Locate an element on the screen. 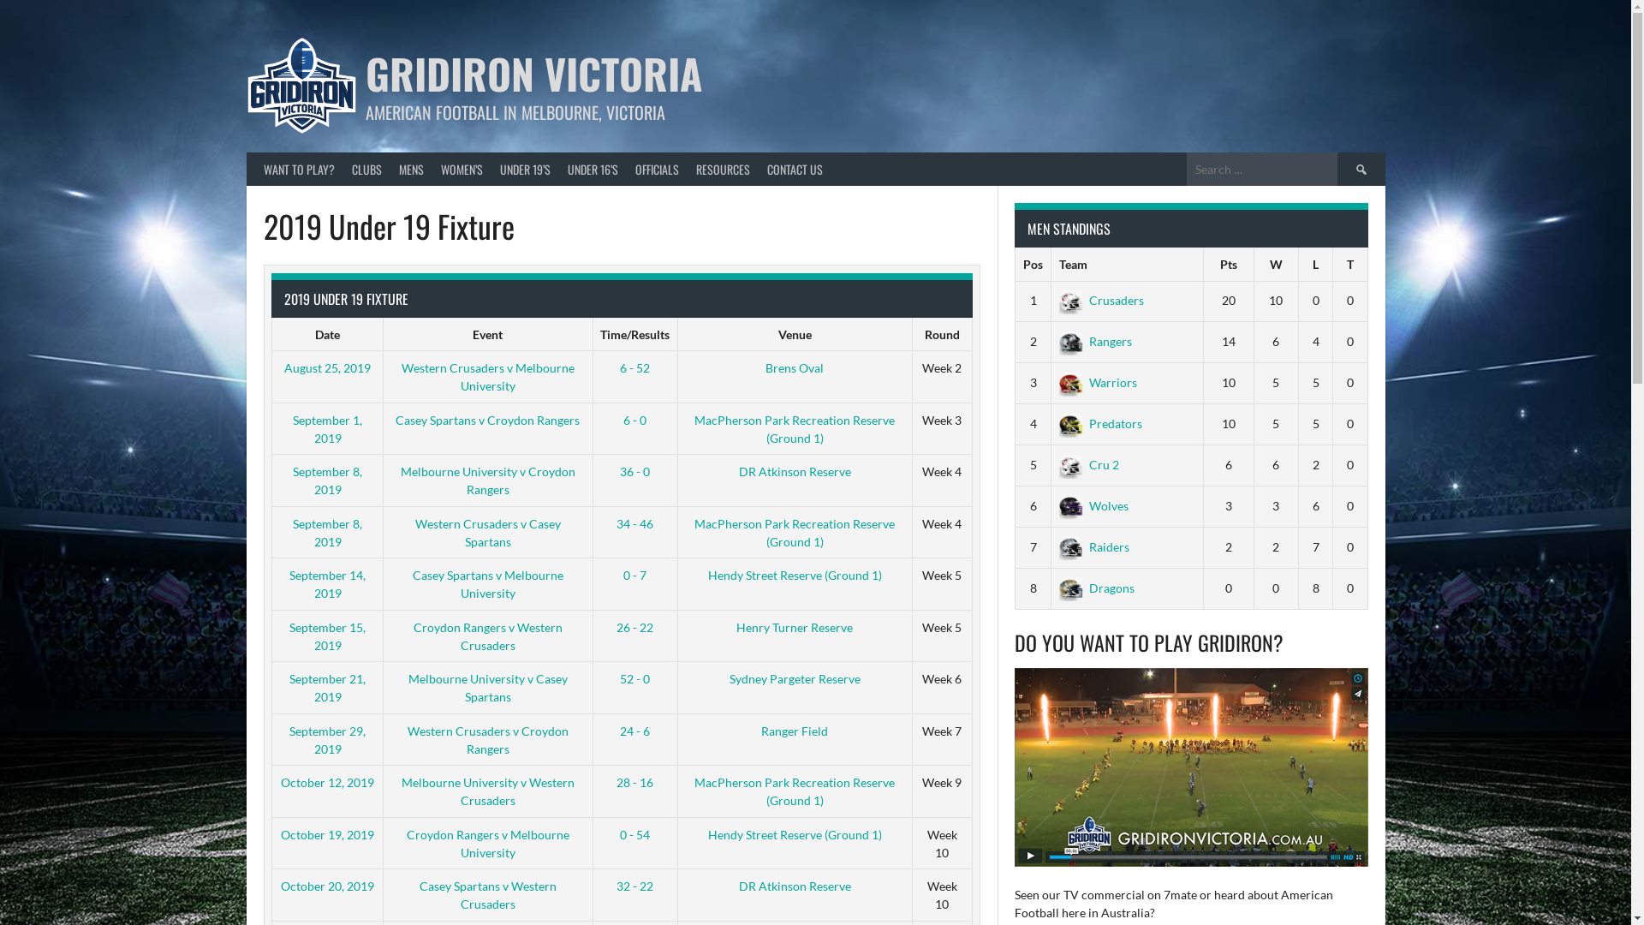 Image resolution: width=1644 pixels, height=925 pixels. DR Atkinson Reserve is located at coordinates (795, 886).